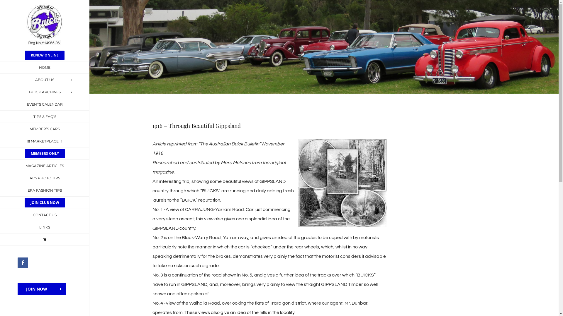 The image size is (563, 316). Describe the element at coordinates (45, 154) in the screenshot. I see `MEMBERS ONLY` at that location.